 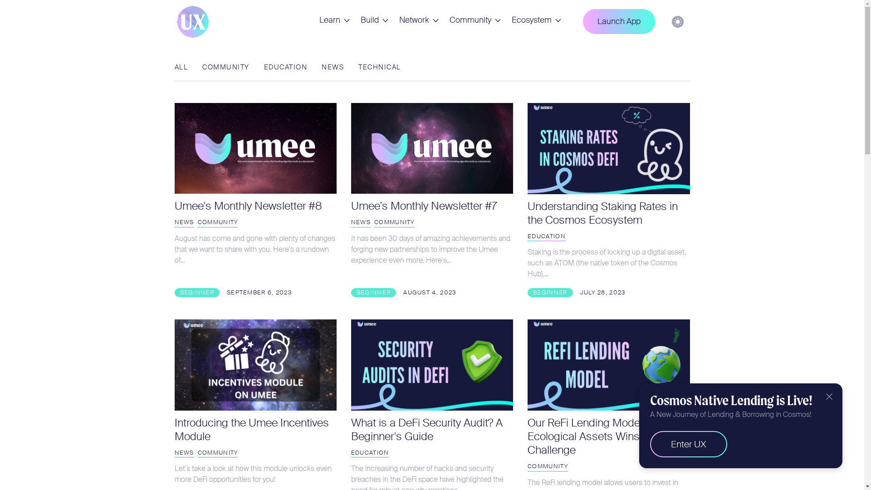 I want to click on Ecosystem, so click(x=536, y=22).